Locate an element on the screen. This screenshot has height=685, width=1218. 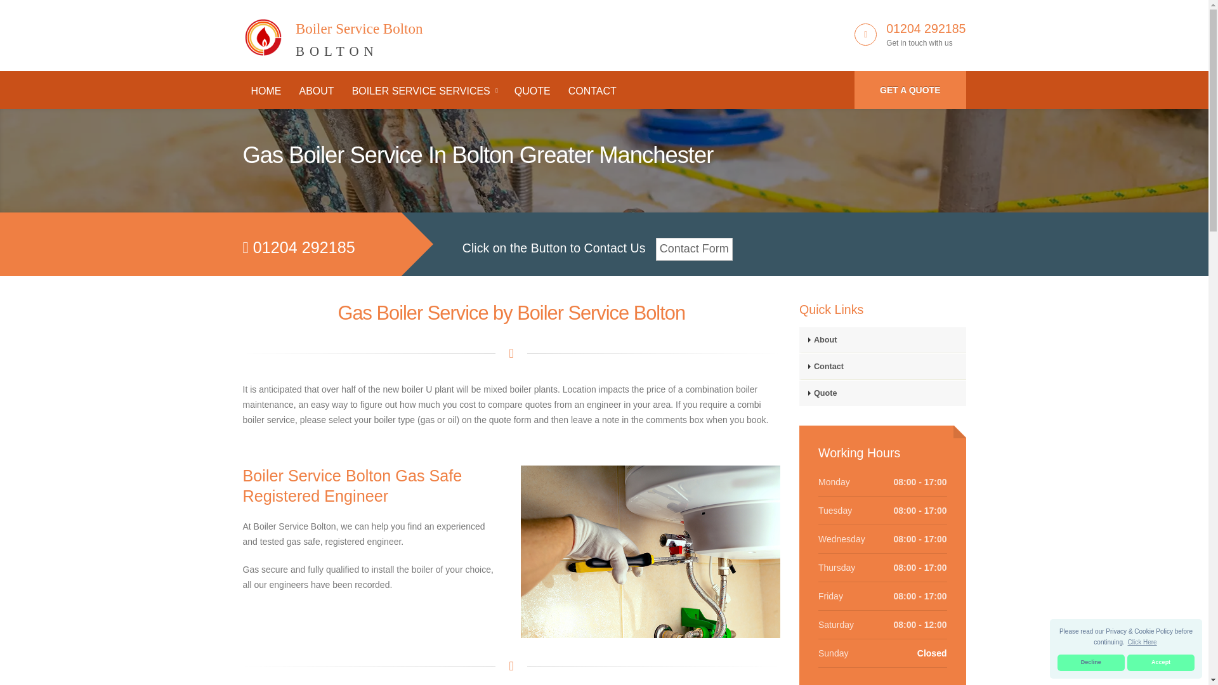
Decline is located at coordinates (1161, 663).